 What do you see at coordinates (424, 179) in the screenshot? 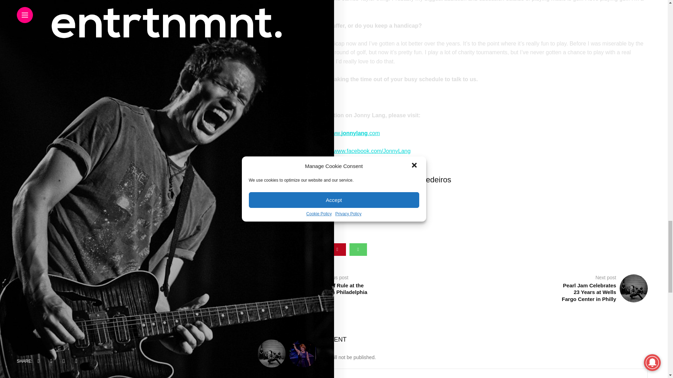
I see `David Medeiros` at bounding box center [424, 179].